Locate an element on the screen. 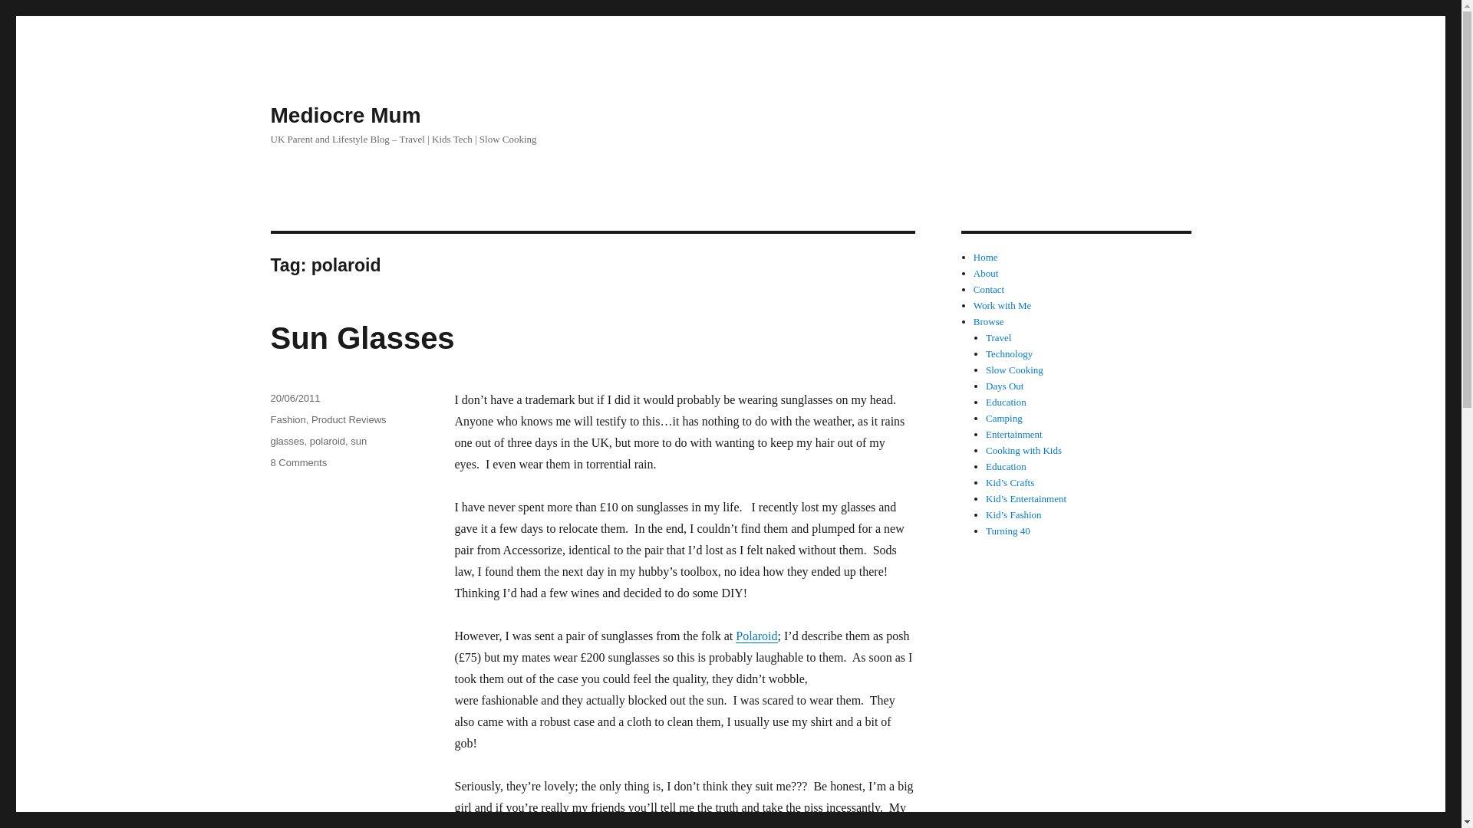 The height and width of the screenshot is (828, 1473). Camping is located at coordinates (997, 337).